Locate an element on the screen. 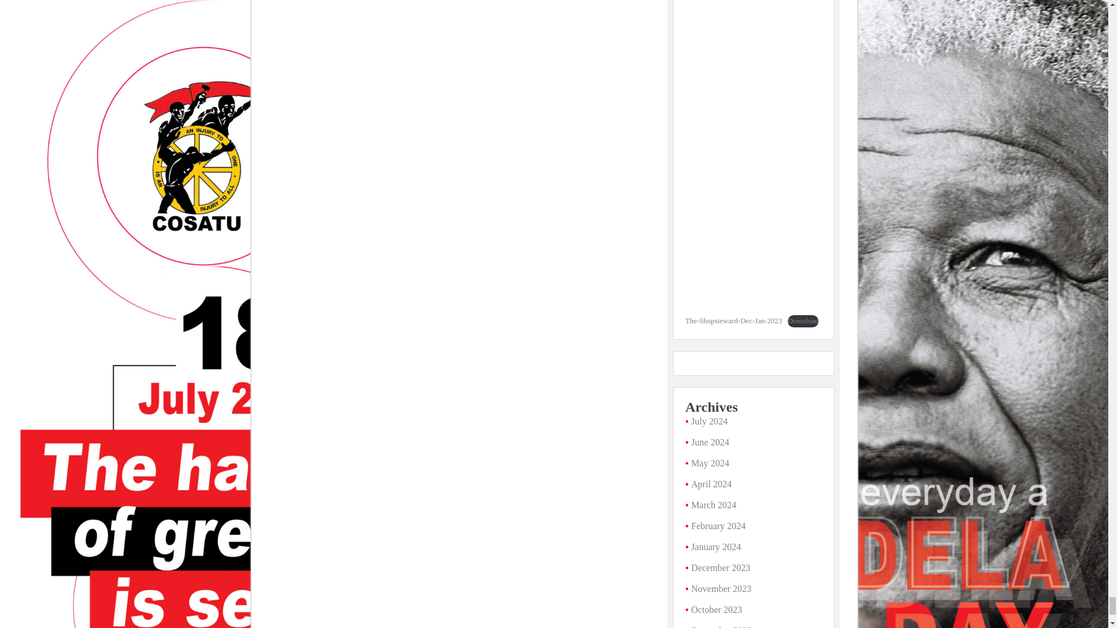  February 2024 is located at coordinates (718, 526).